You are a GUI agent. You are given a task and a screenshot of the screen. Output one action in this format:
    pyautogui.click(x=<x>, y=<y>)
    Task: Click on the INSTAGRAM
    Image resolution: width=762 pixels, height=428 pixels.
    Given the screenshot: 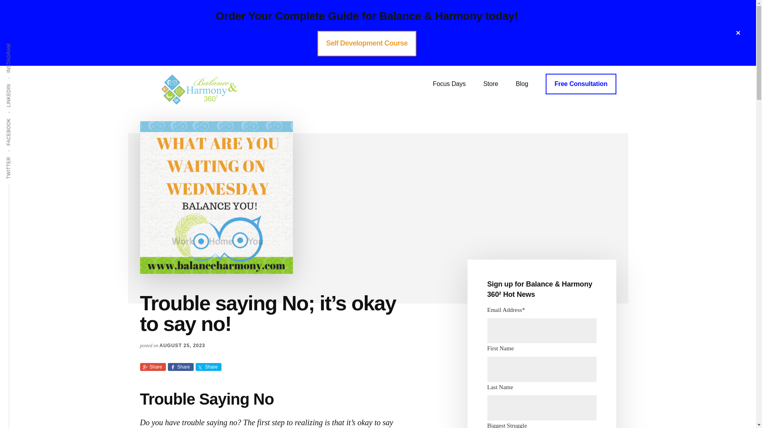 What is the action you would take?
    pyautogui.click(x=24, y=43)
    